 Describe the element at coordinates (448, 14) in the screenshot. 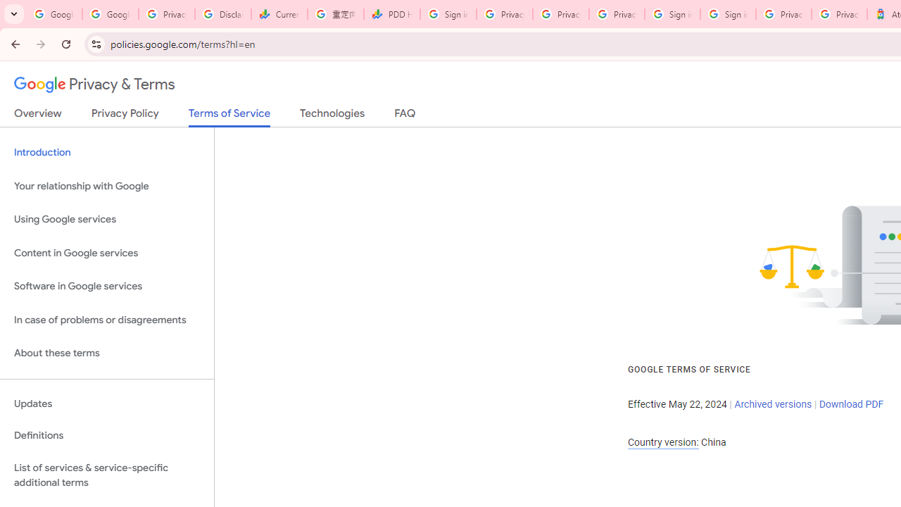

I see `Sign in - Google Accounts` at that location.